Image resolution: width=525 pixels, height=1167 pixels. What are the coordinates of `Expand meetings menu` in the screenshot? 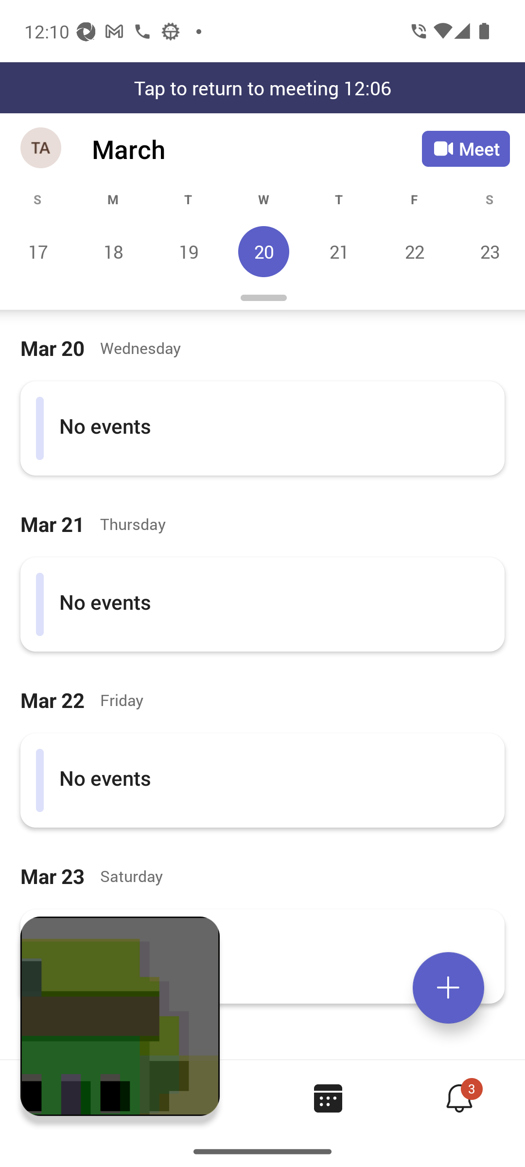 It's located at (448, 988).